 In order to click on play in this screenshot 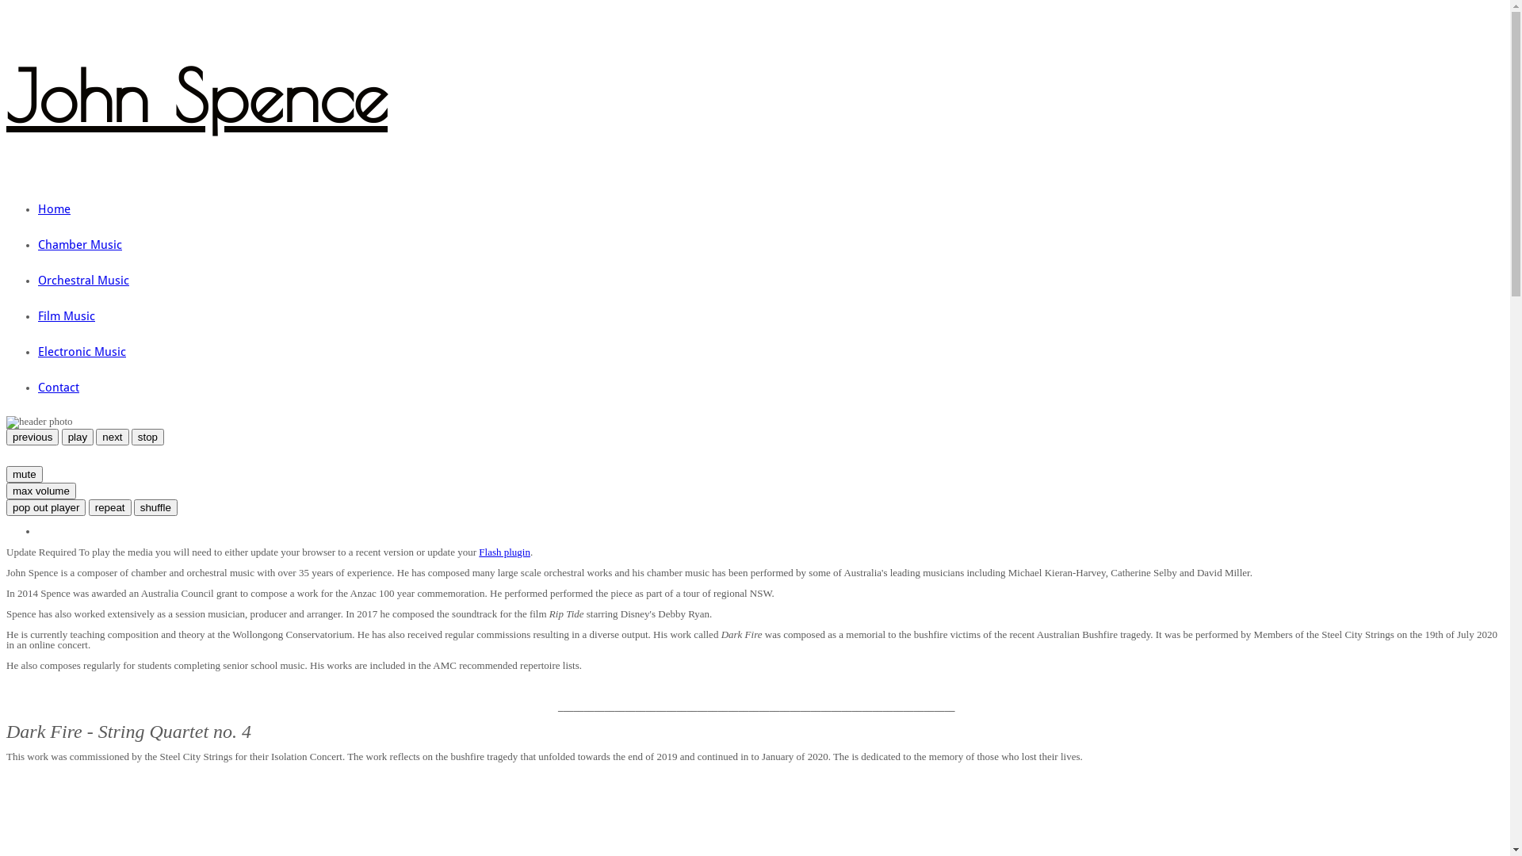, I will do `click(78, 438)`.